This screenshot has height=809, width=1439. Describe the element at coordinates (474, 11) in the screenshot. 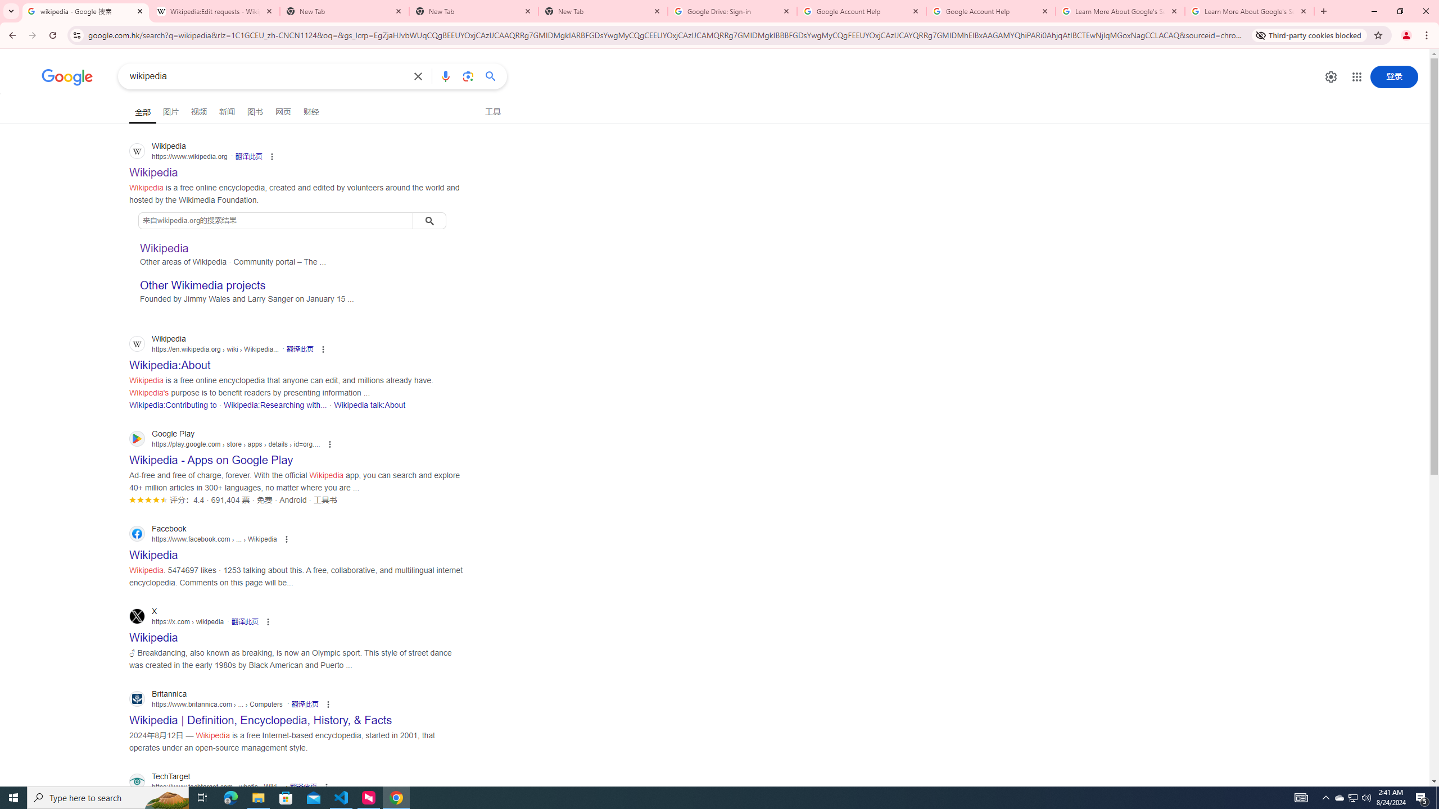

I see `New Tab` at that location.